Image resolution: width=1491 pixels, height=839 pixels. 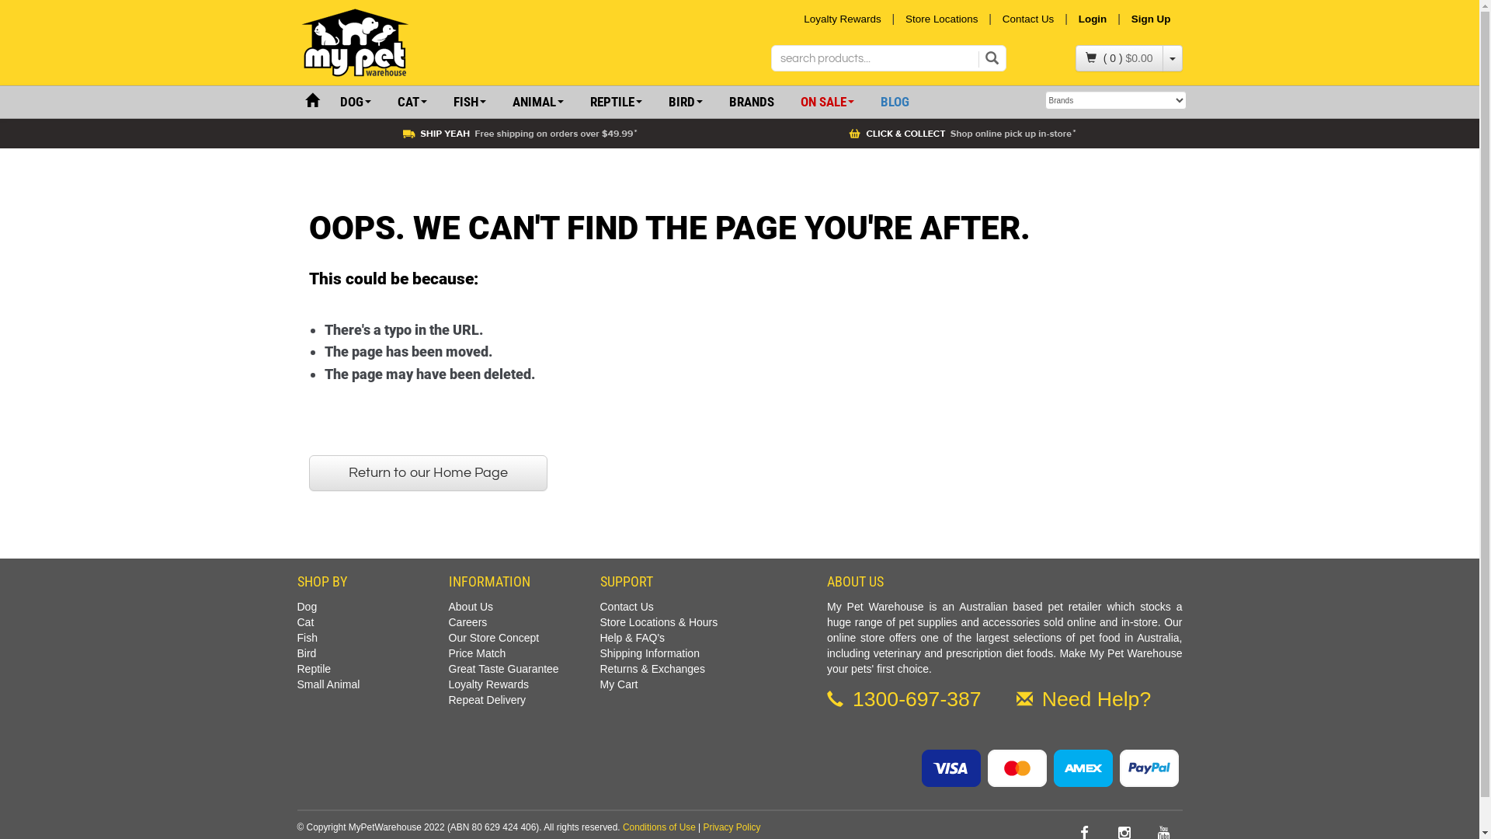 I want to click on Contact Us, so click(x=626, y=607).